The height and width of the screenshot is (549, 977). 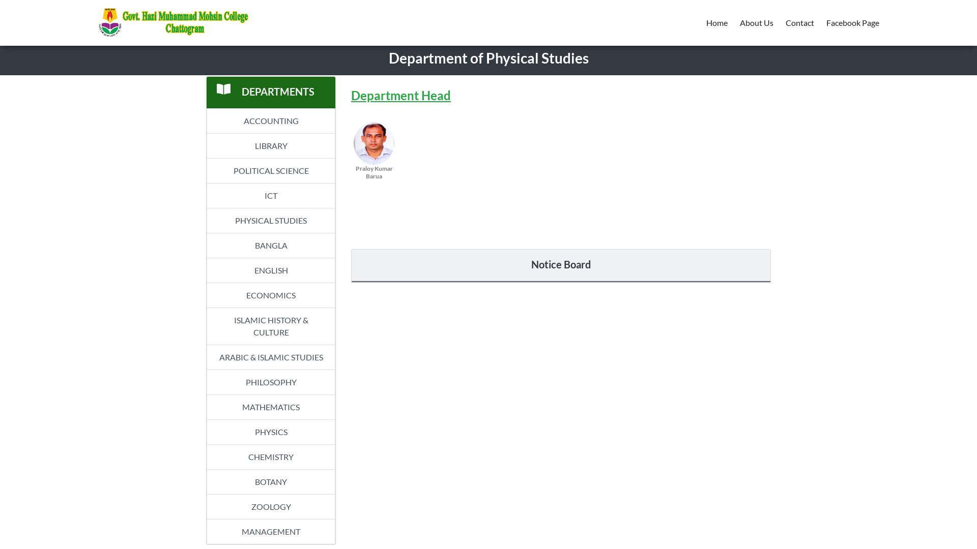 What do you see at coordinates (271, 270) in the screenshot?
I see `ENGLISH` at bounding box center [271, 270].